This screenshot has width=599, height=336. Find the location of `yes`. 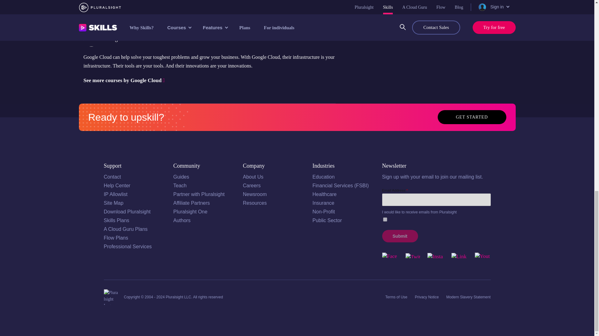

yes is located at coordinates (385, 219).